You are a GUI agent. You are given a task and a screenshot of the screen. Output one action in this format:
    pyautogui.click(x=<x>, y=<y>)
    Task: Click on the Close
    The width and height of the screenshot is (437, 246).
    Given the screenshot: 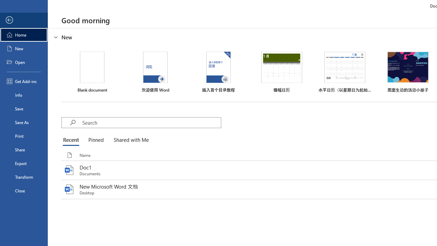 What is the action you would take?
    pyautogui.click(x=24, y=191)
    